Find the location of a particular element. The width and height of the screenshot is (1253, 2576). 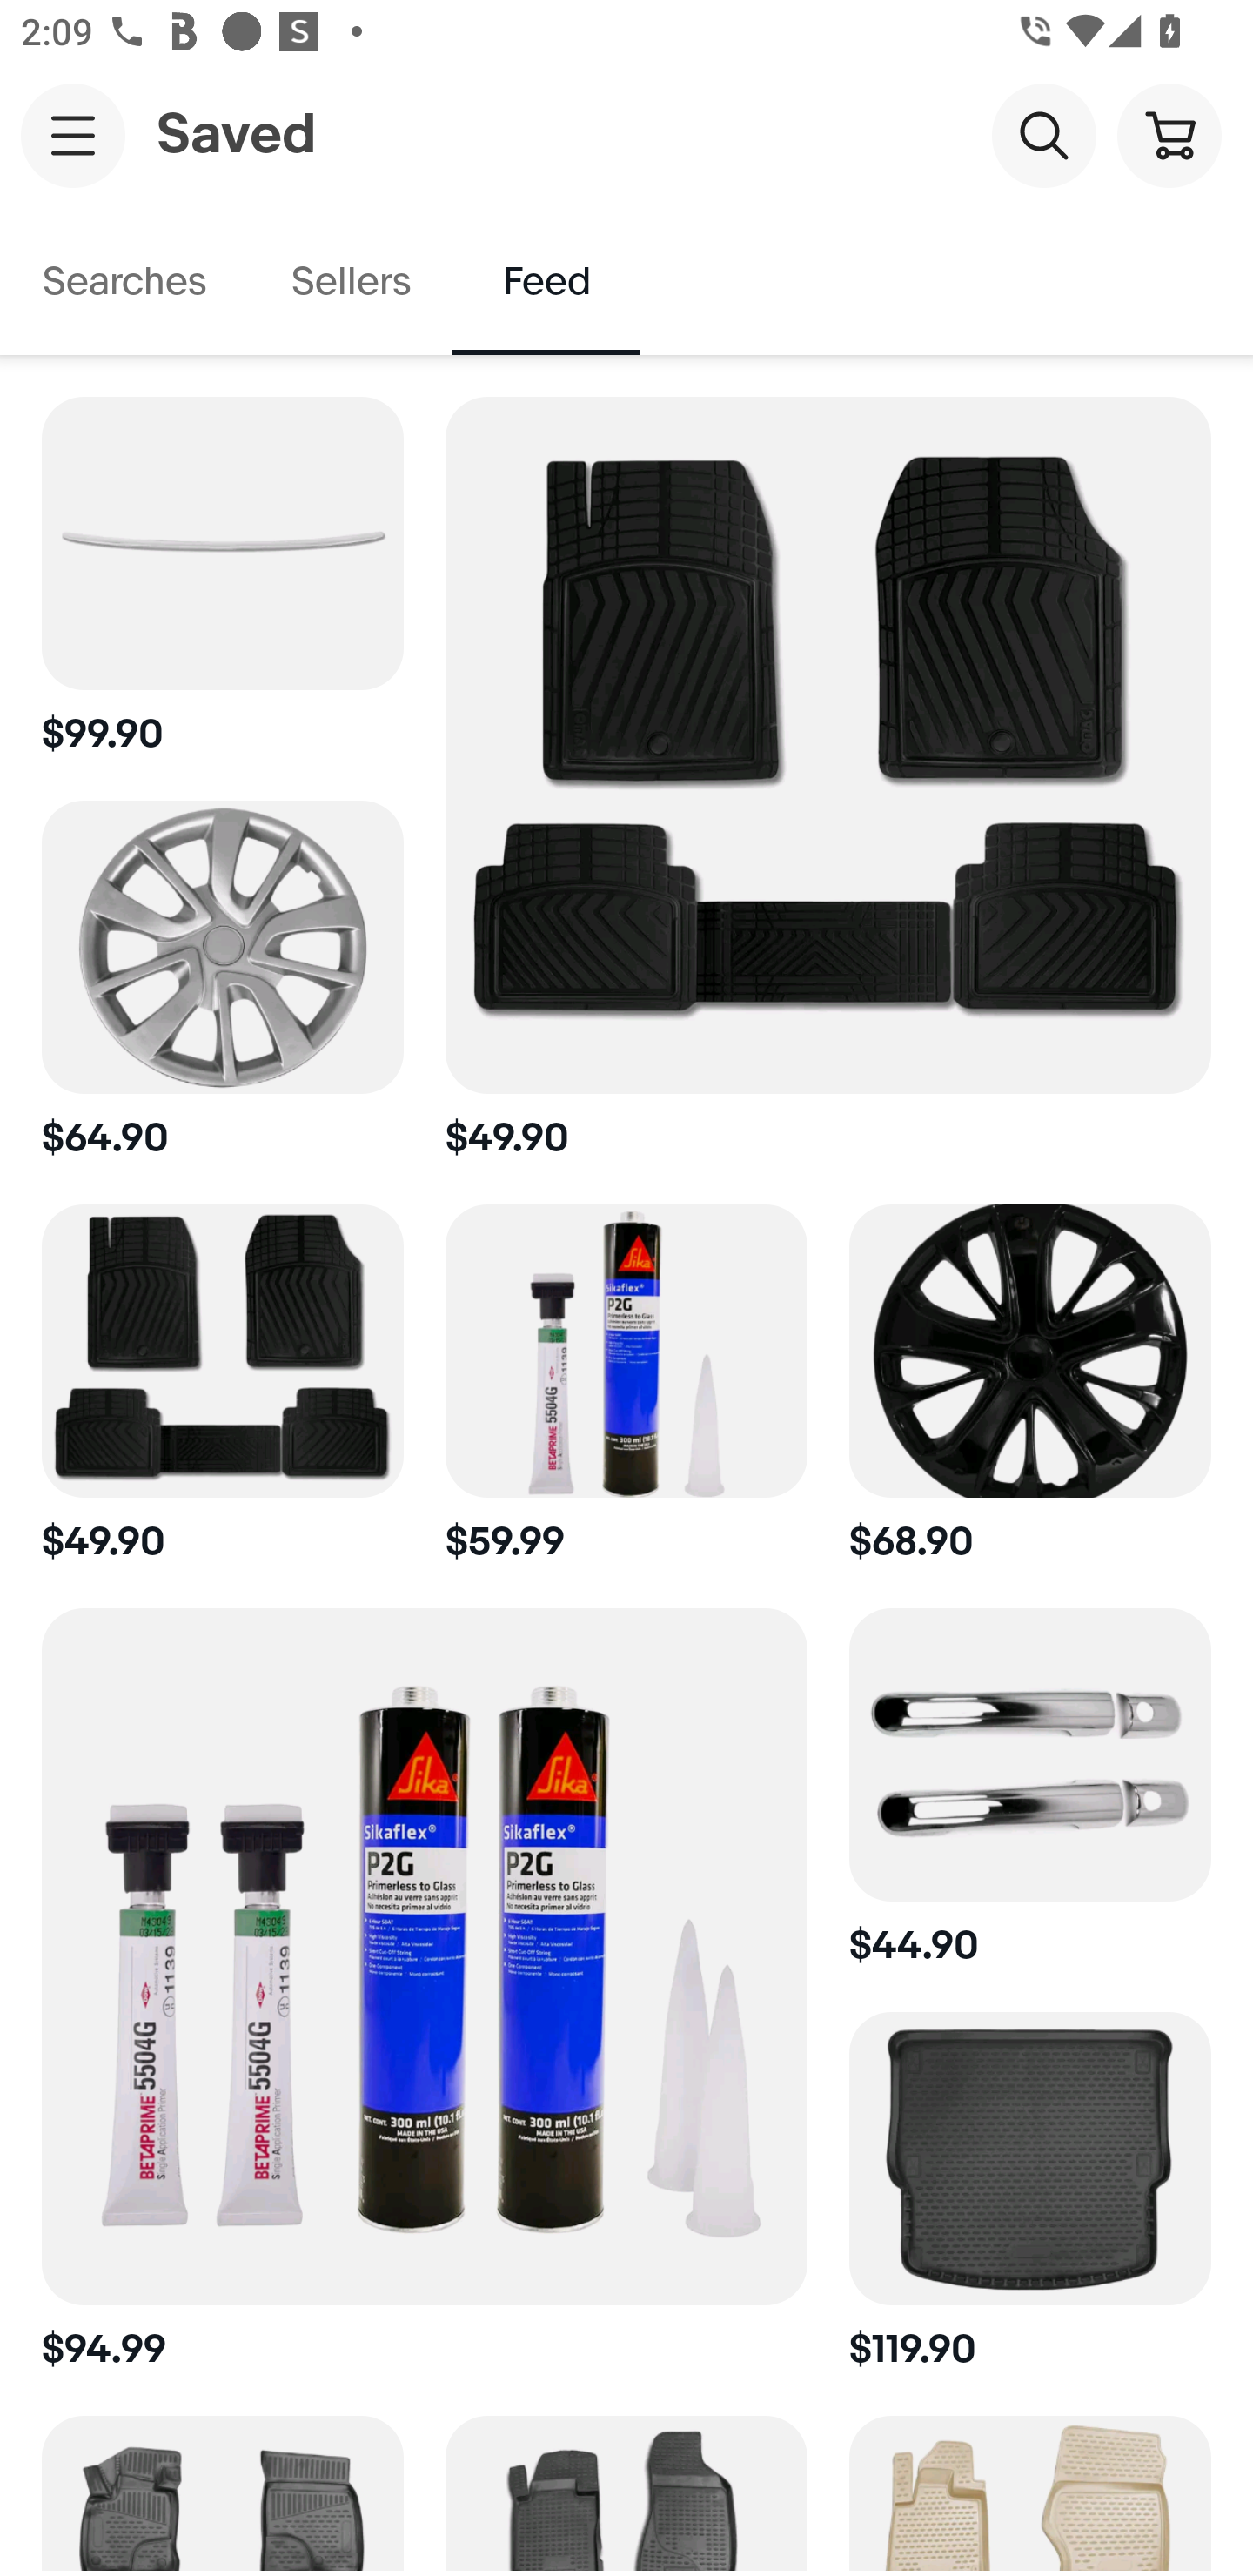

Sellers is located at coordinates (350, 282).